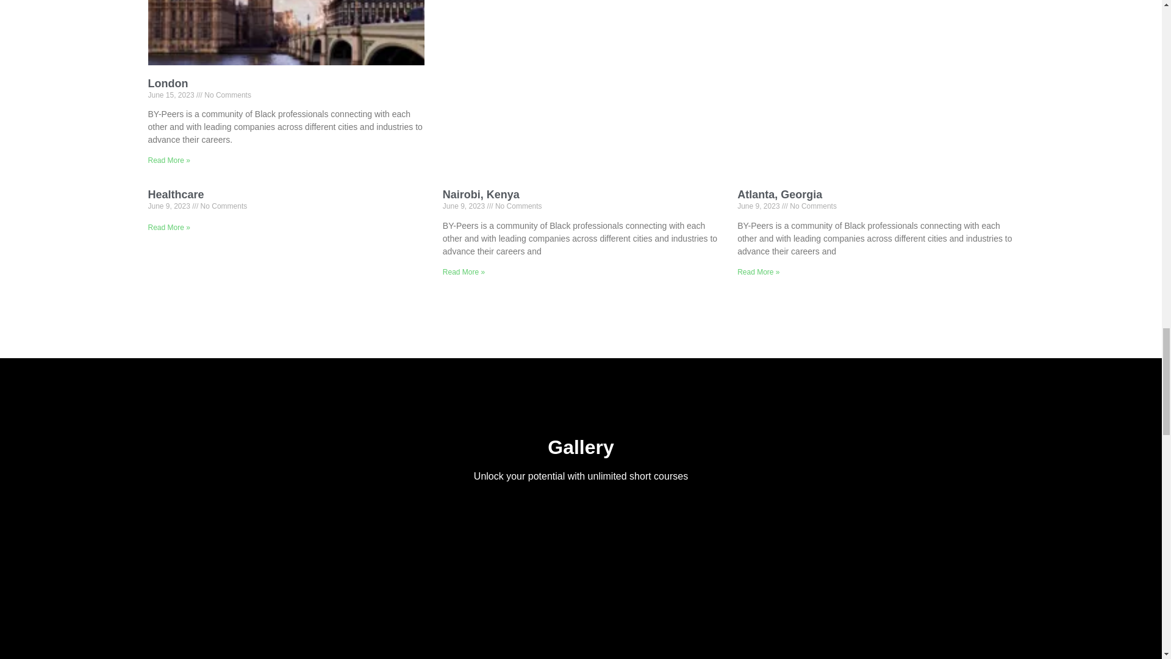  I want to click on Healthcare, so click(176, 194).